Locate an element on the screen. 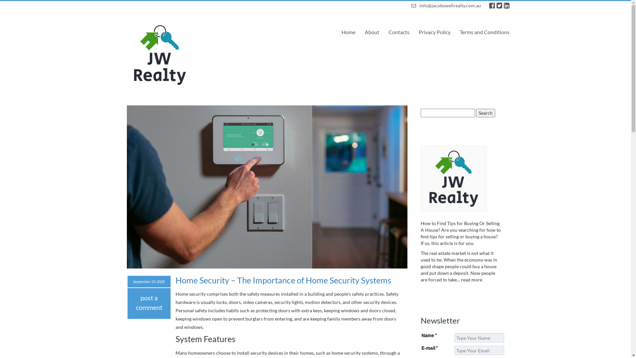 The width and height of the screenshot is (636, 358). read more is located at coordinates (472, 280).